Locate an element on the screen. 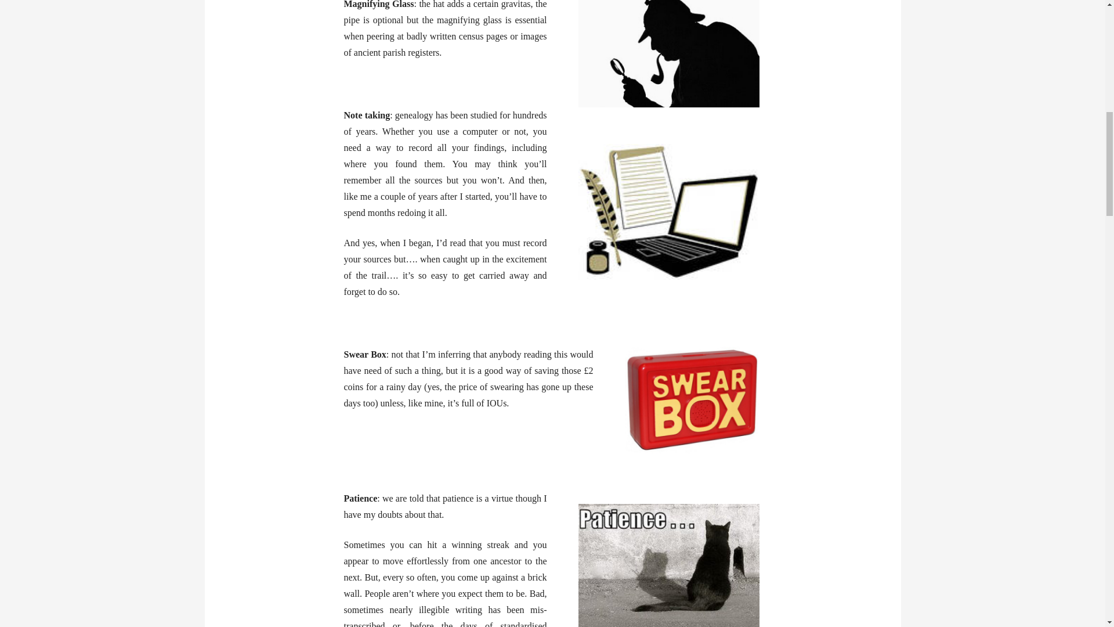  Sherlock-Holmes-007 is located at coordinates (668, 55).